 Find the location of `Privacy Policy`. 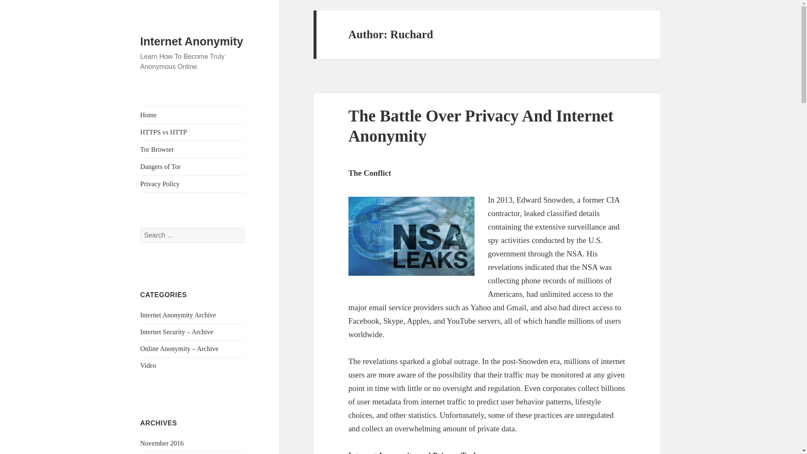

Privacy Policy is located at coordinates (193, 184).